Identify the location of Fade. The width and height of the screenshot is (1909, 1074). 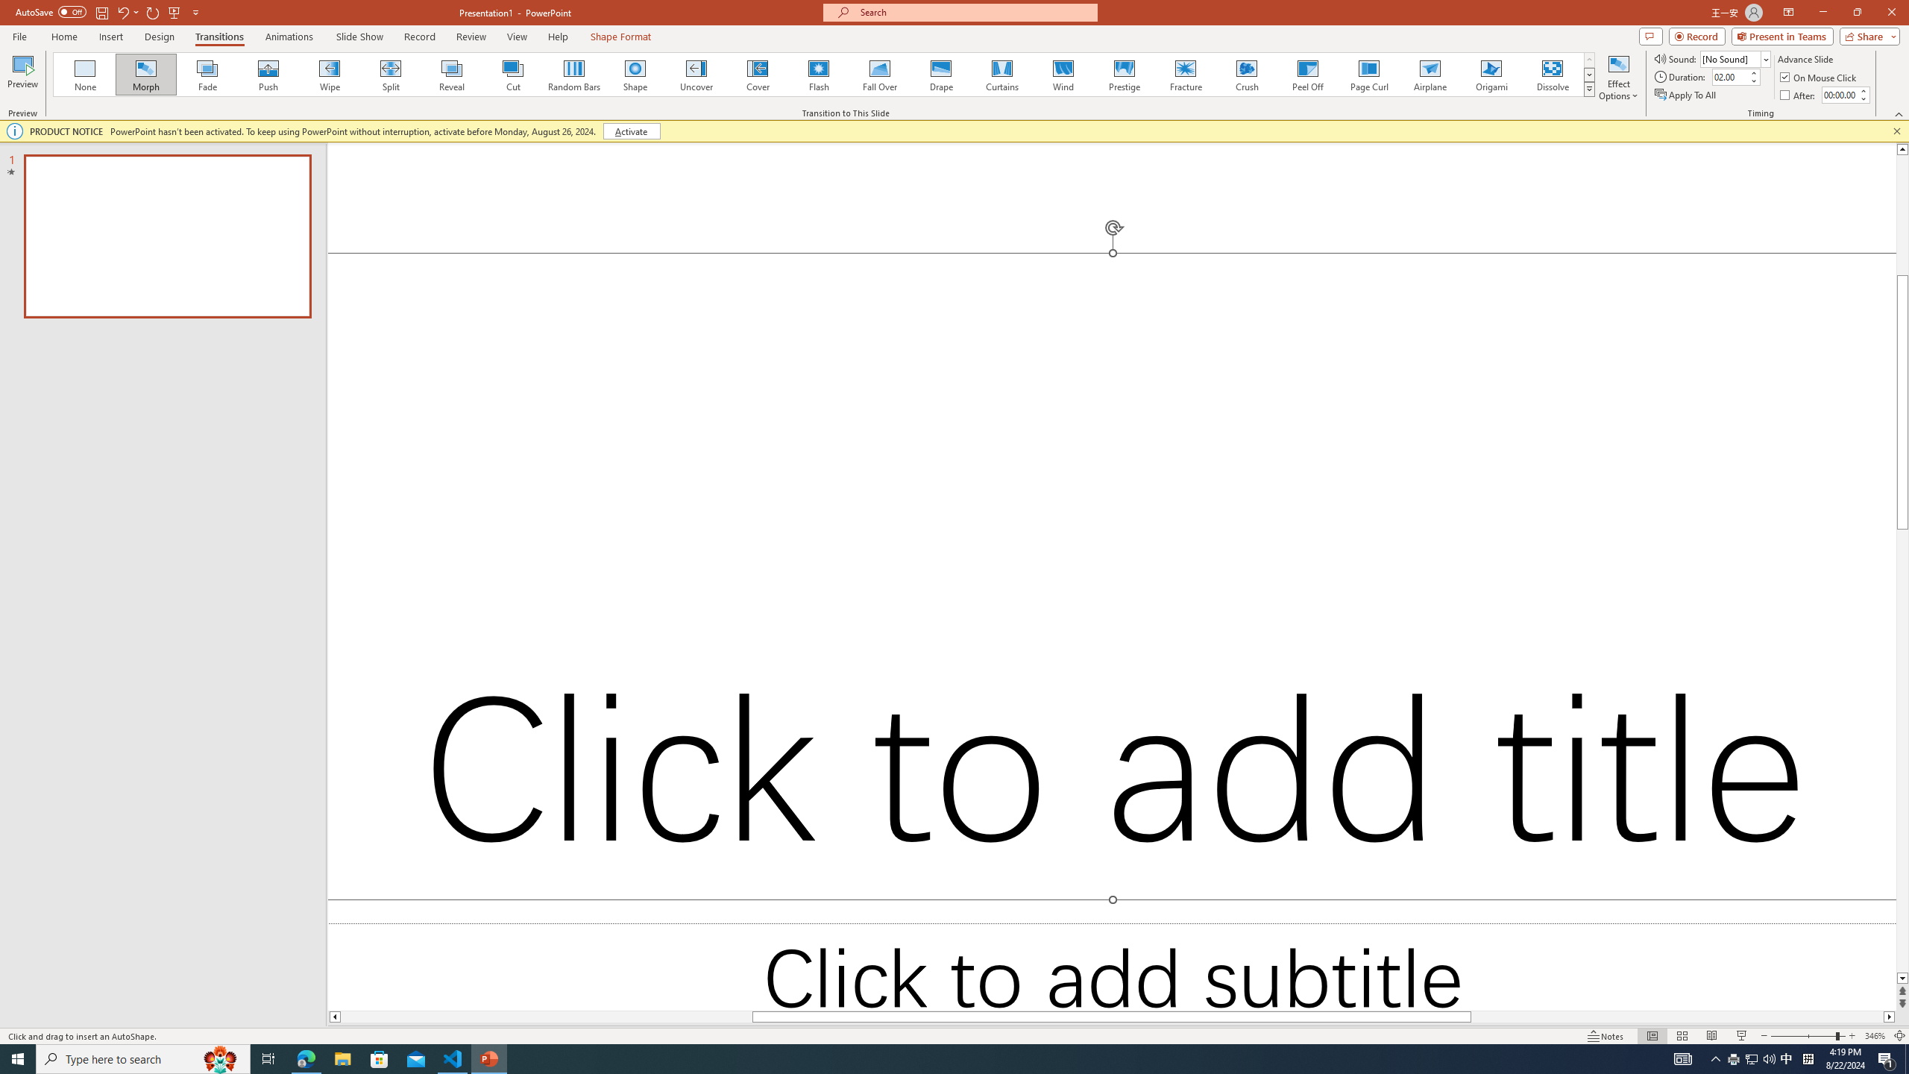
(208, 75).